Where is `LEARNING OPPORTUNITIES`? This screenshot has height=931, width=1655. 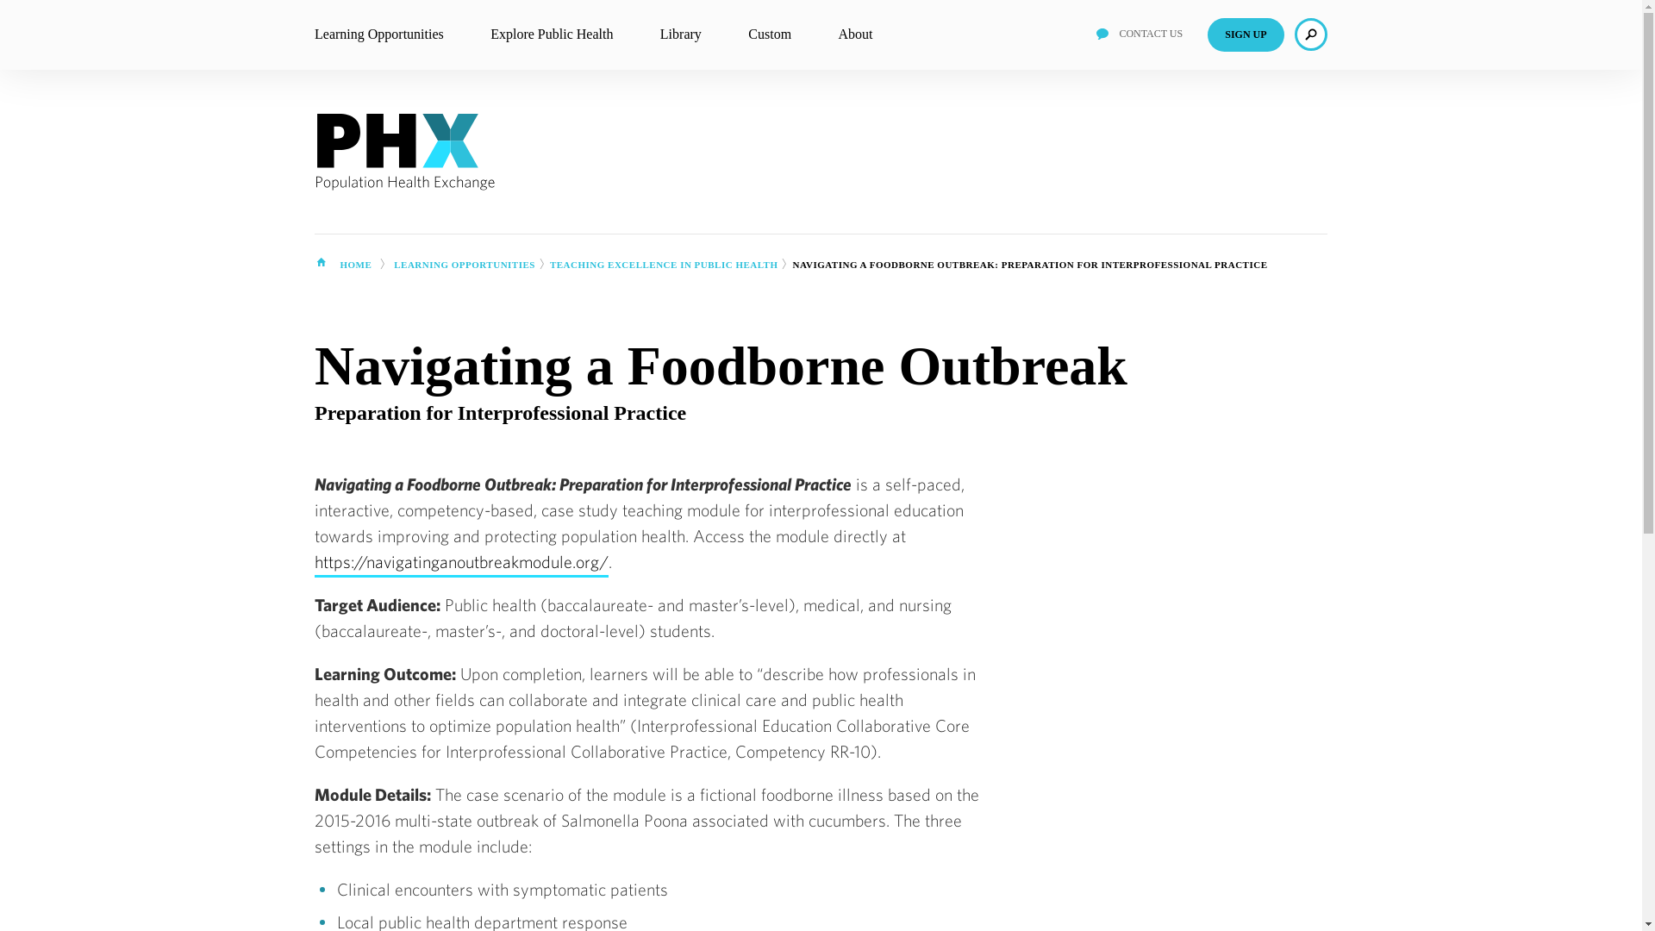 LEARNING OPPORTUNITIES is located at coordinates (464, 266).